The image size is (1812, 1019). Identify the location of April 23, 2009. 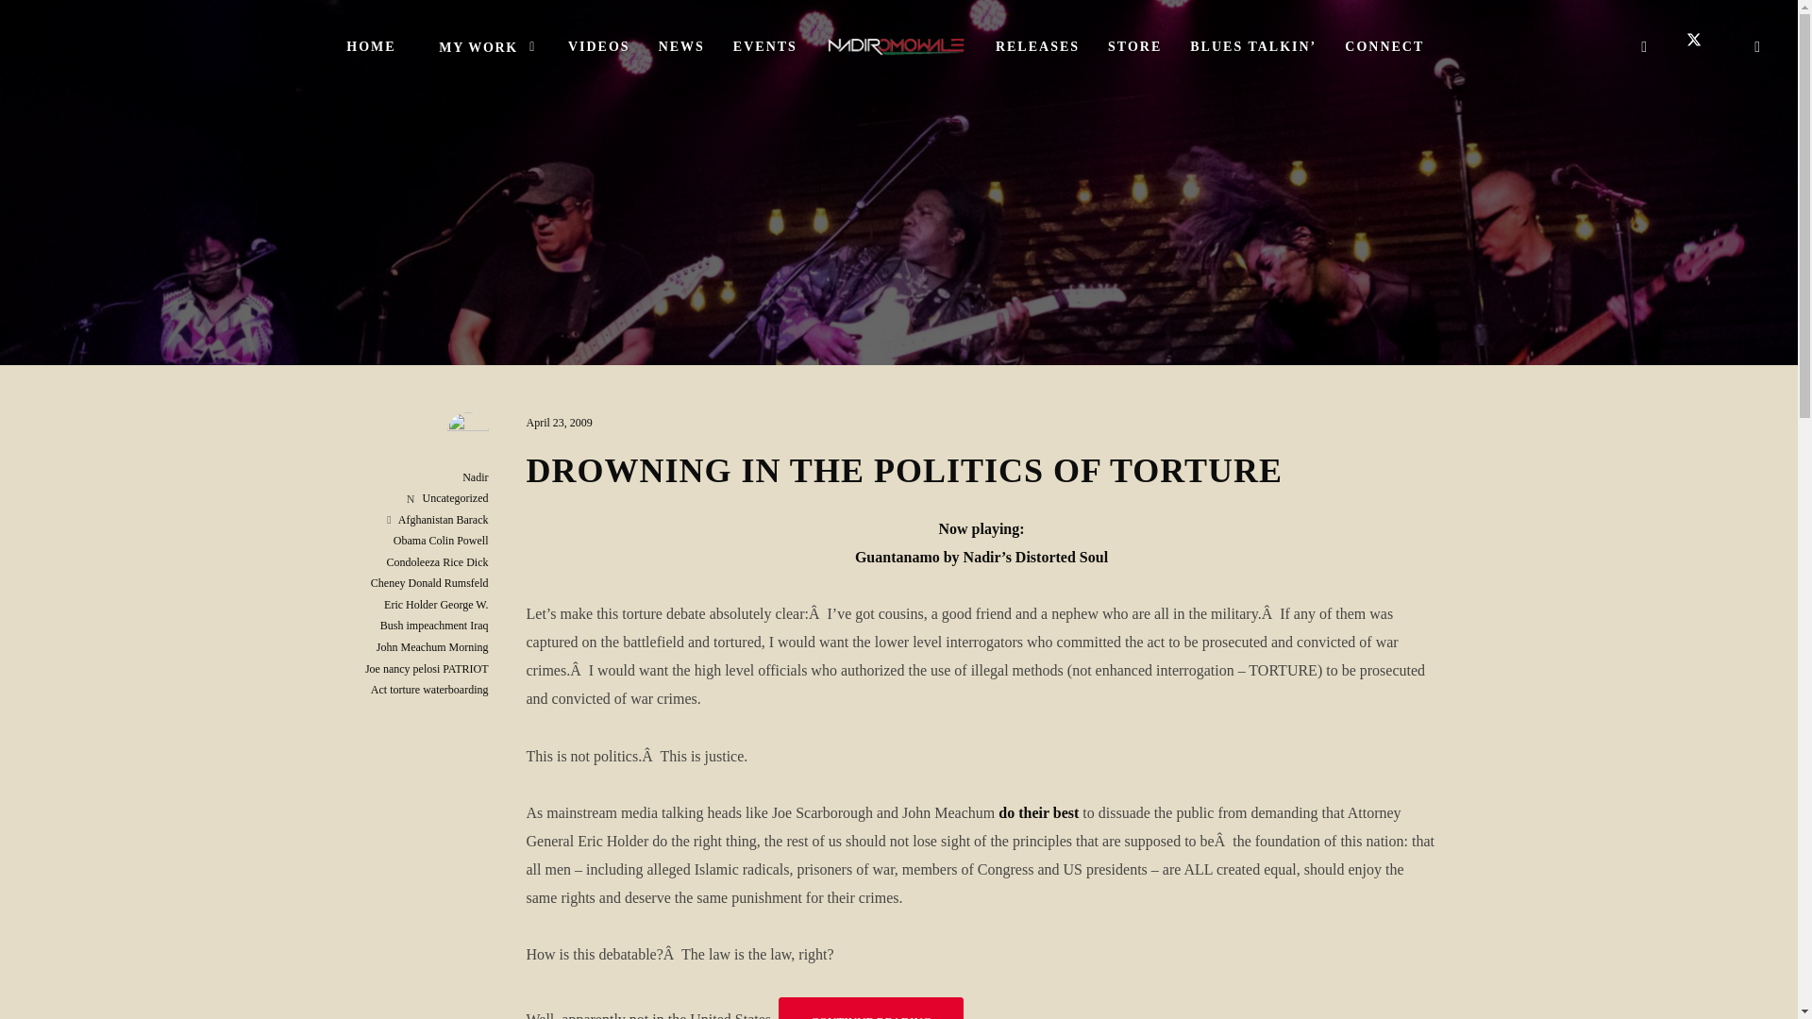
(559, 422).